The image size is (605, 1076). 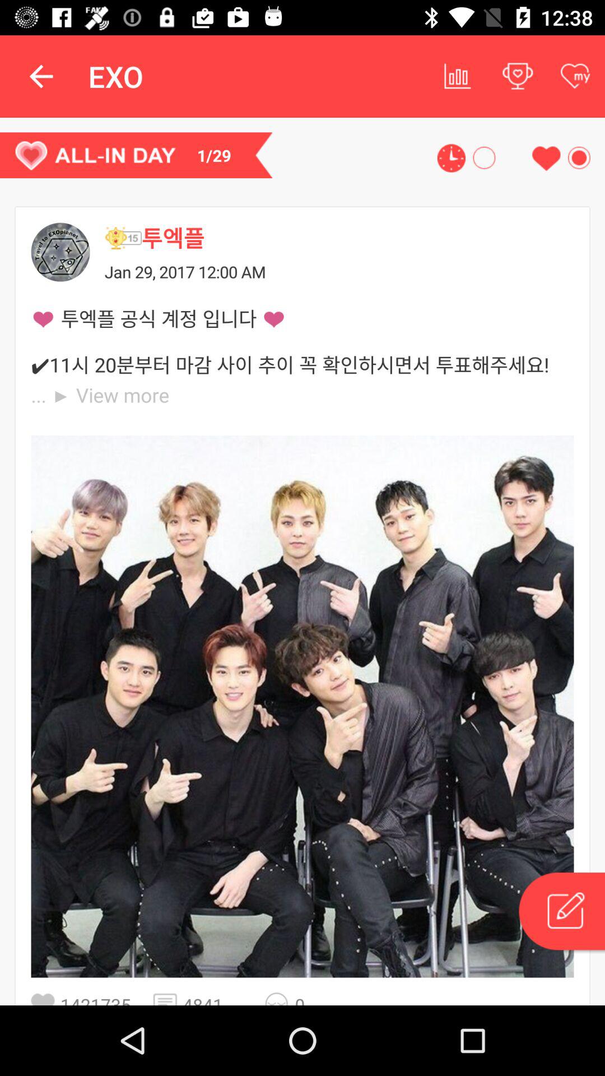 What do you see at coordinates (168, 999) in the screenshot?
I see `tap the item next to the 1421735` at bounding box center [168, 999].